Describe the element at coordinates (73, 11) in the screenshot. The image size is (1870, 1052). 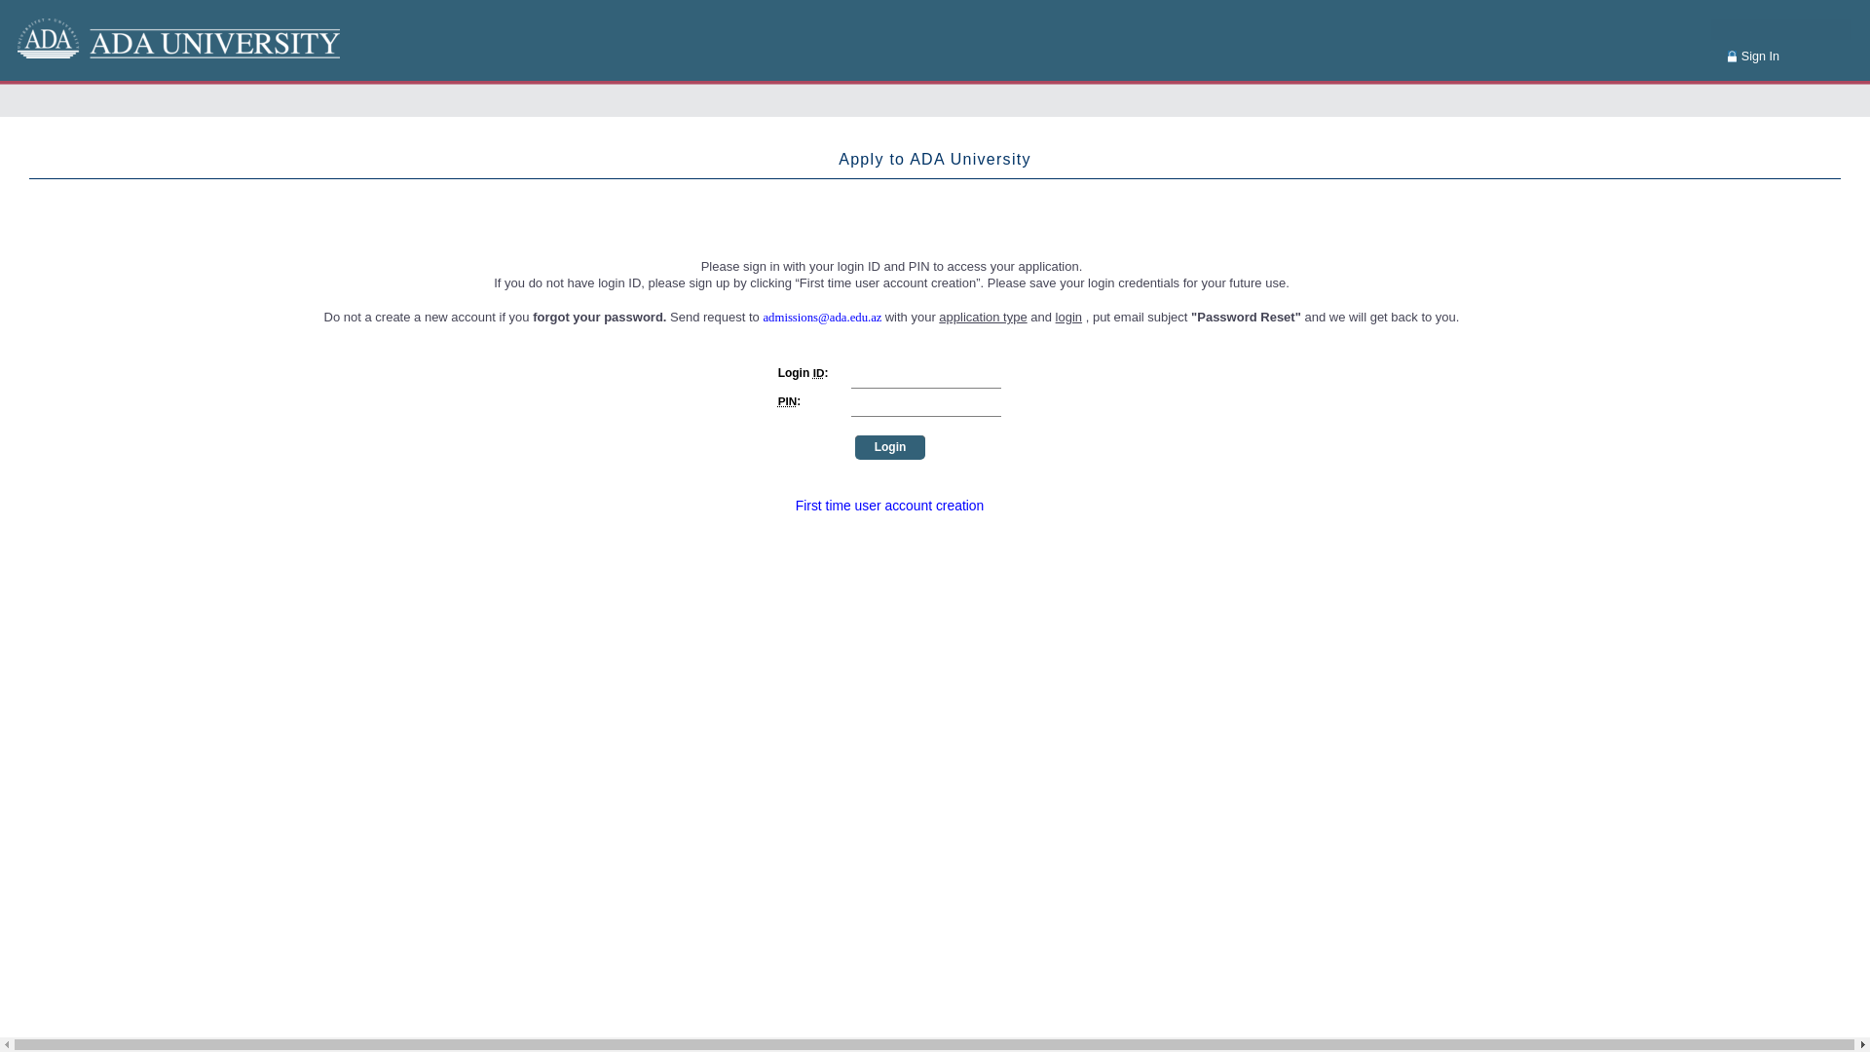
I see `Login` at that location.